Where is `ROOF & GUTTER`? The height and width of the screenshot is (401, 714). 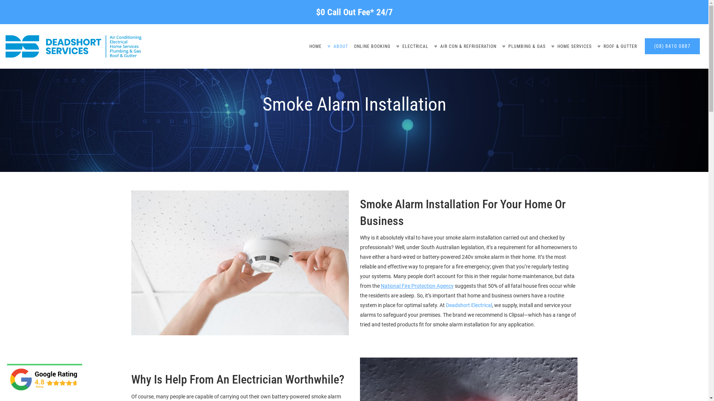 ROOF & GUTTER is located at coordinates (617, 46).